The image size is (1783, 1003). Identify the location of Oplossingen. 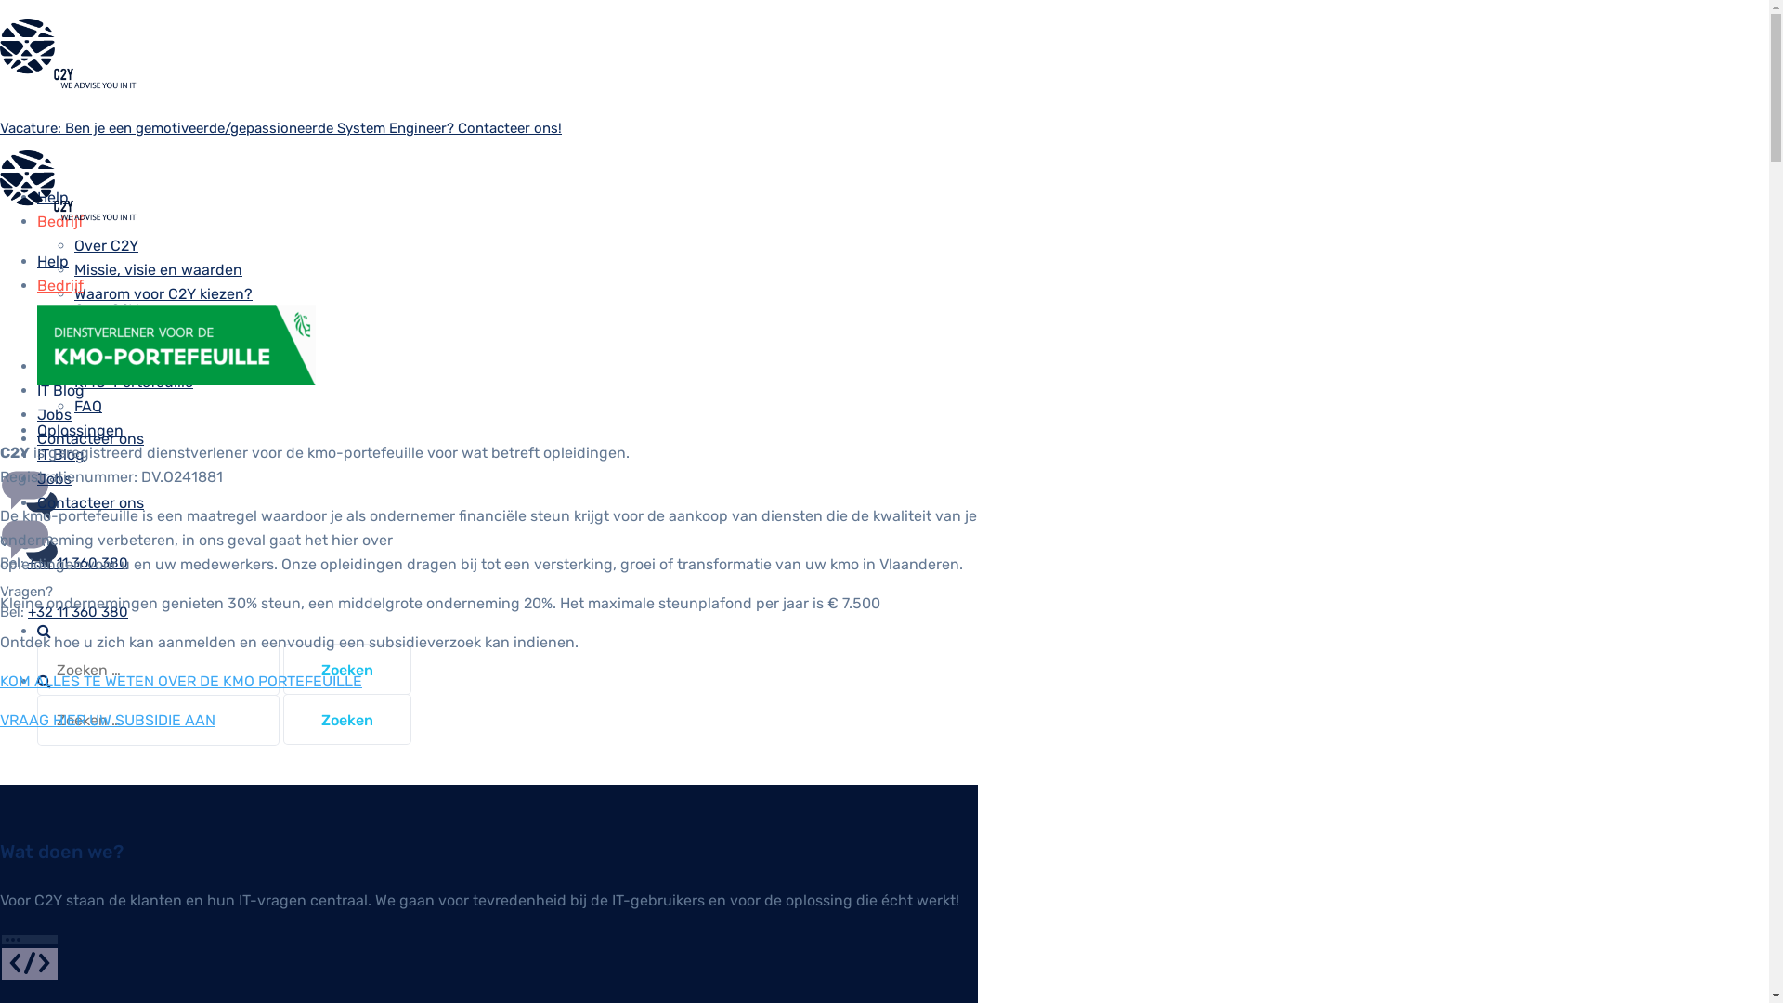
(80, 431).